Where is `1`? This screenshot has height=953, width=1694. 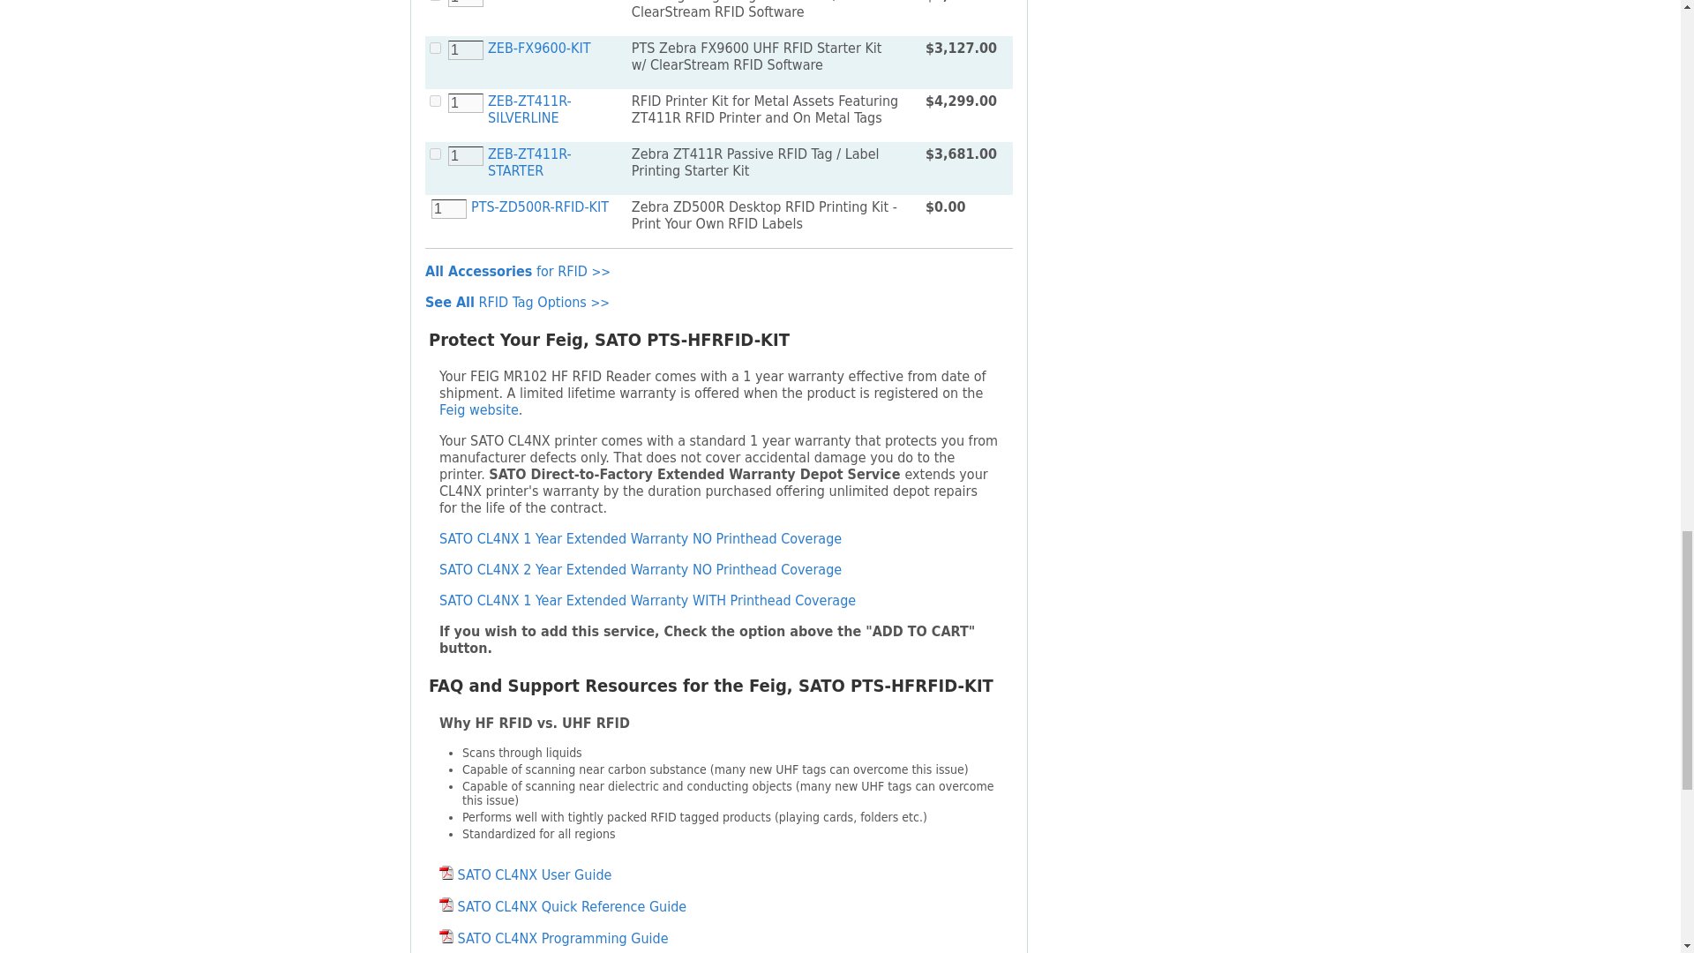
1 is located at coordinates (466, 50).